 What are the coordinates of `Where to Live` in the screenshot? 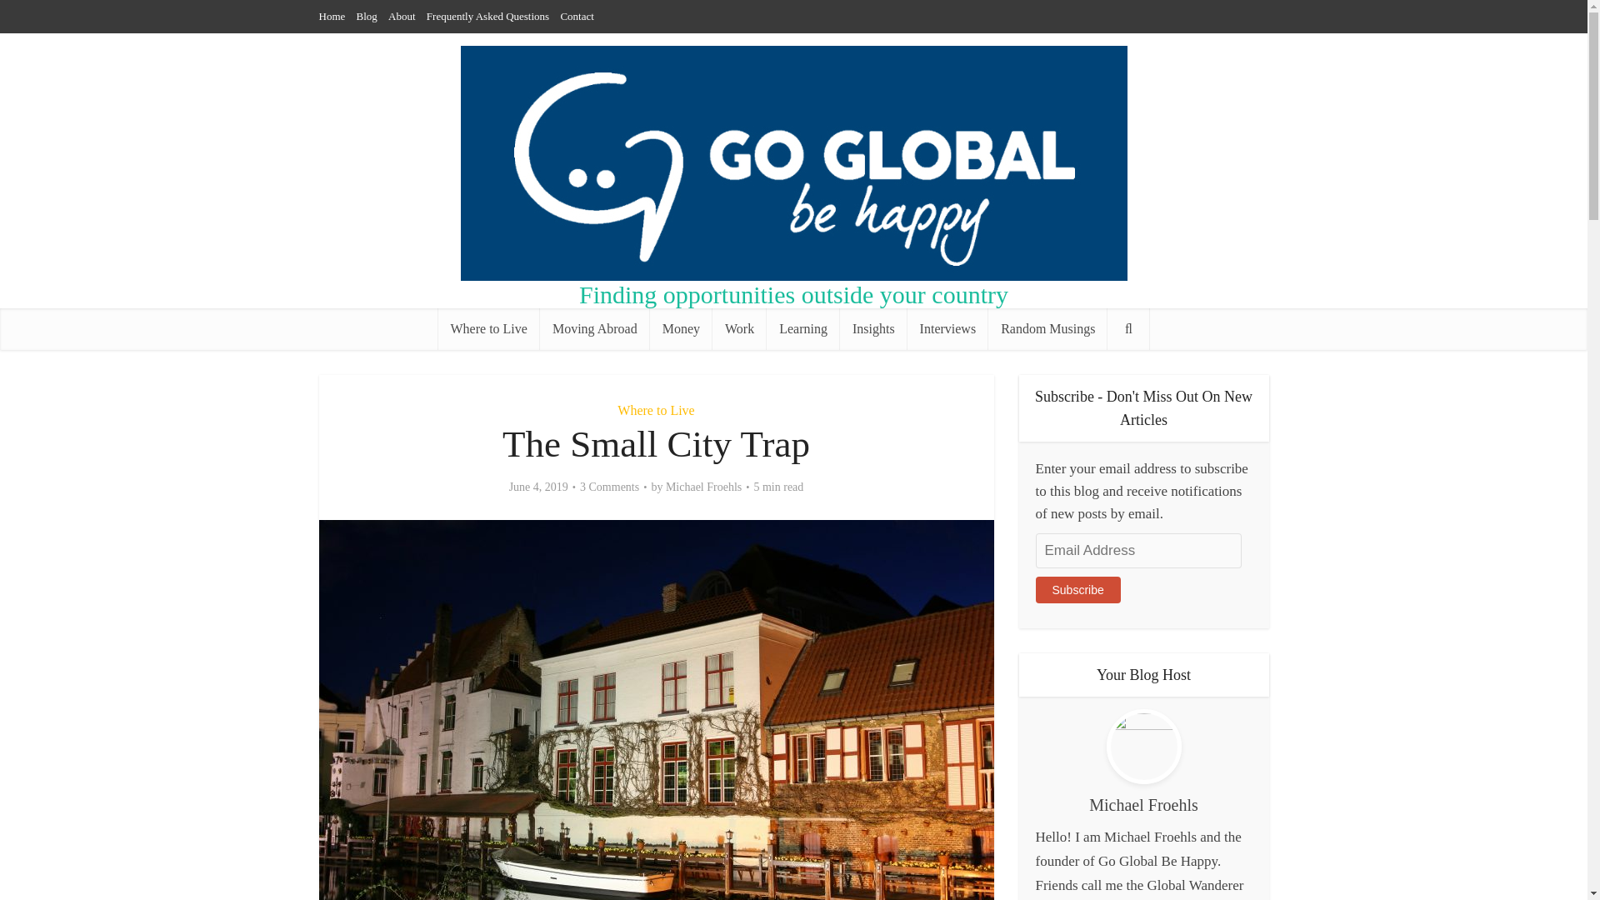 It's located at (656, 410).